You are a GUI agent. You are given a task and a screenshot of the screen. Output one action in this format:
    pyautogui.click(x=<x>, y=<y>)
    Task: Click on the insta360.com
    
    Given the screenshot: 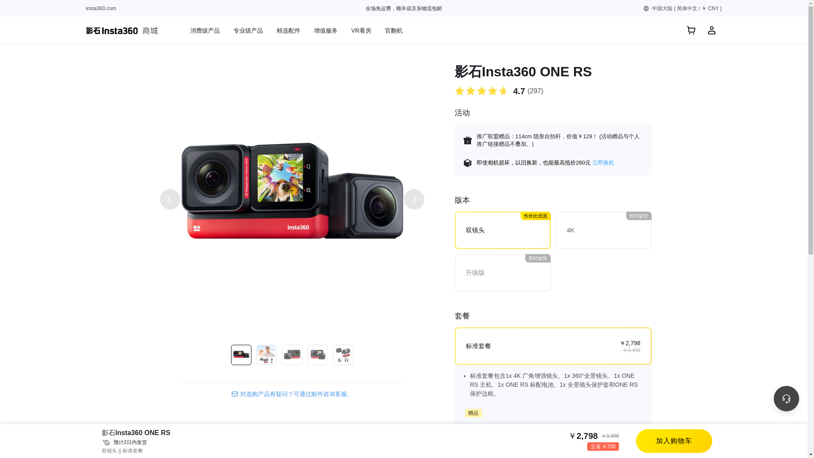 What is the action you would take?
    pyautogui.click(x=100, y=8)
    